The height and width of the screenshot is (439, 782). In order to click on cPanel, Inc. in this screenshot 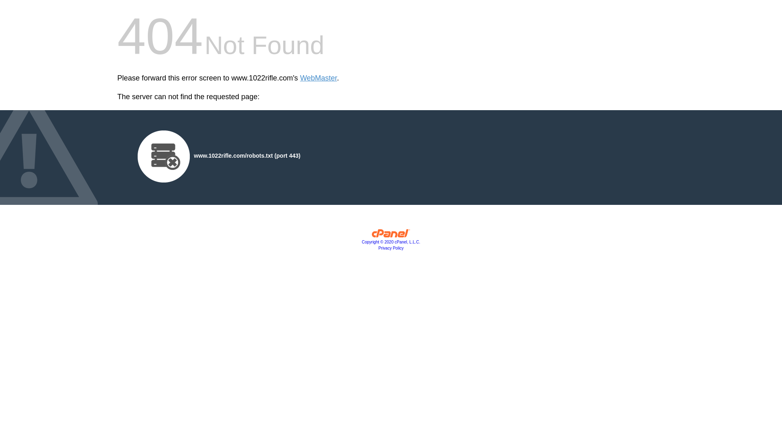, I will do `click(391, 235)`.